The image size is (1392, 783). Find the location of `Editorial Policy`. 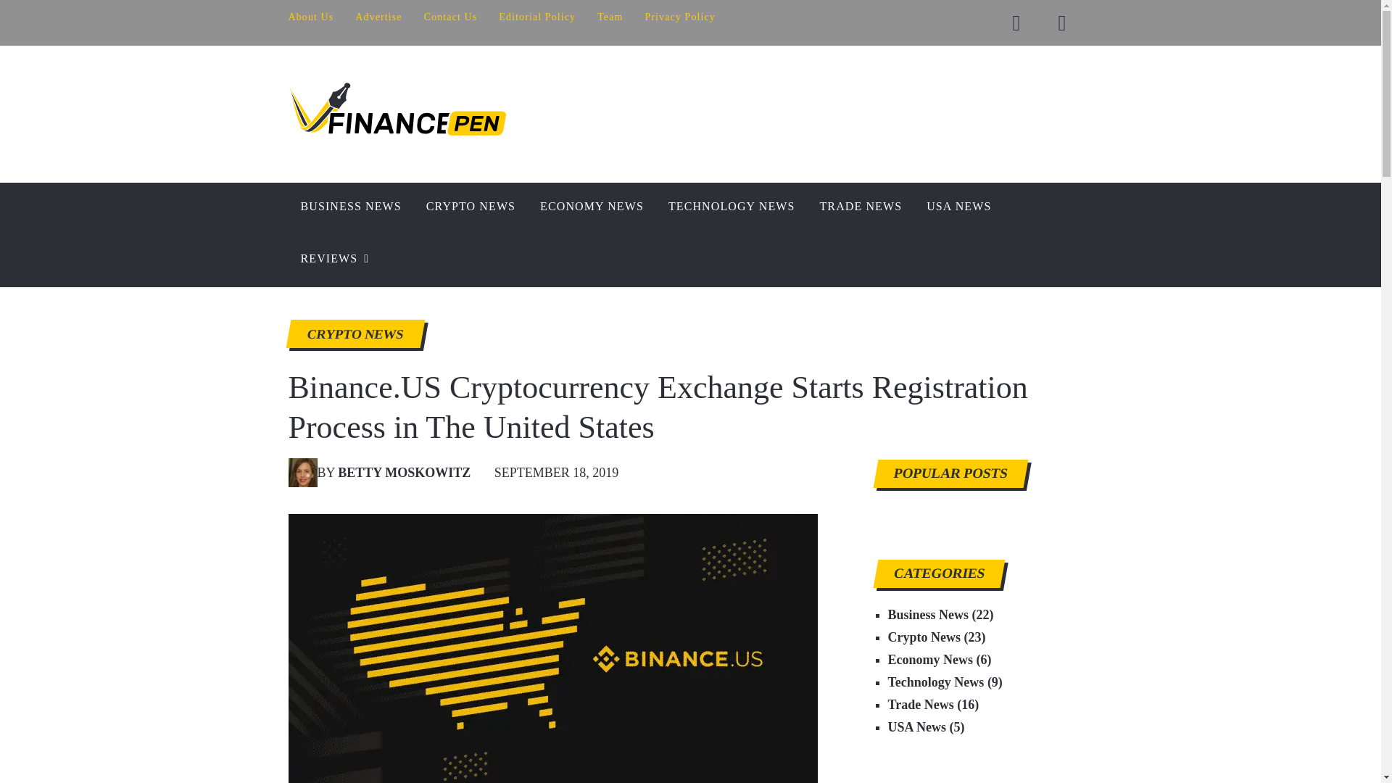

Editorial Policy is located at coordinates (536, 17).